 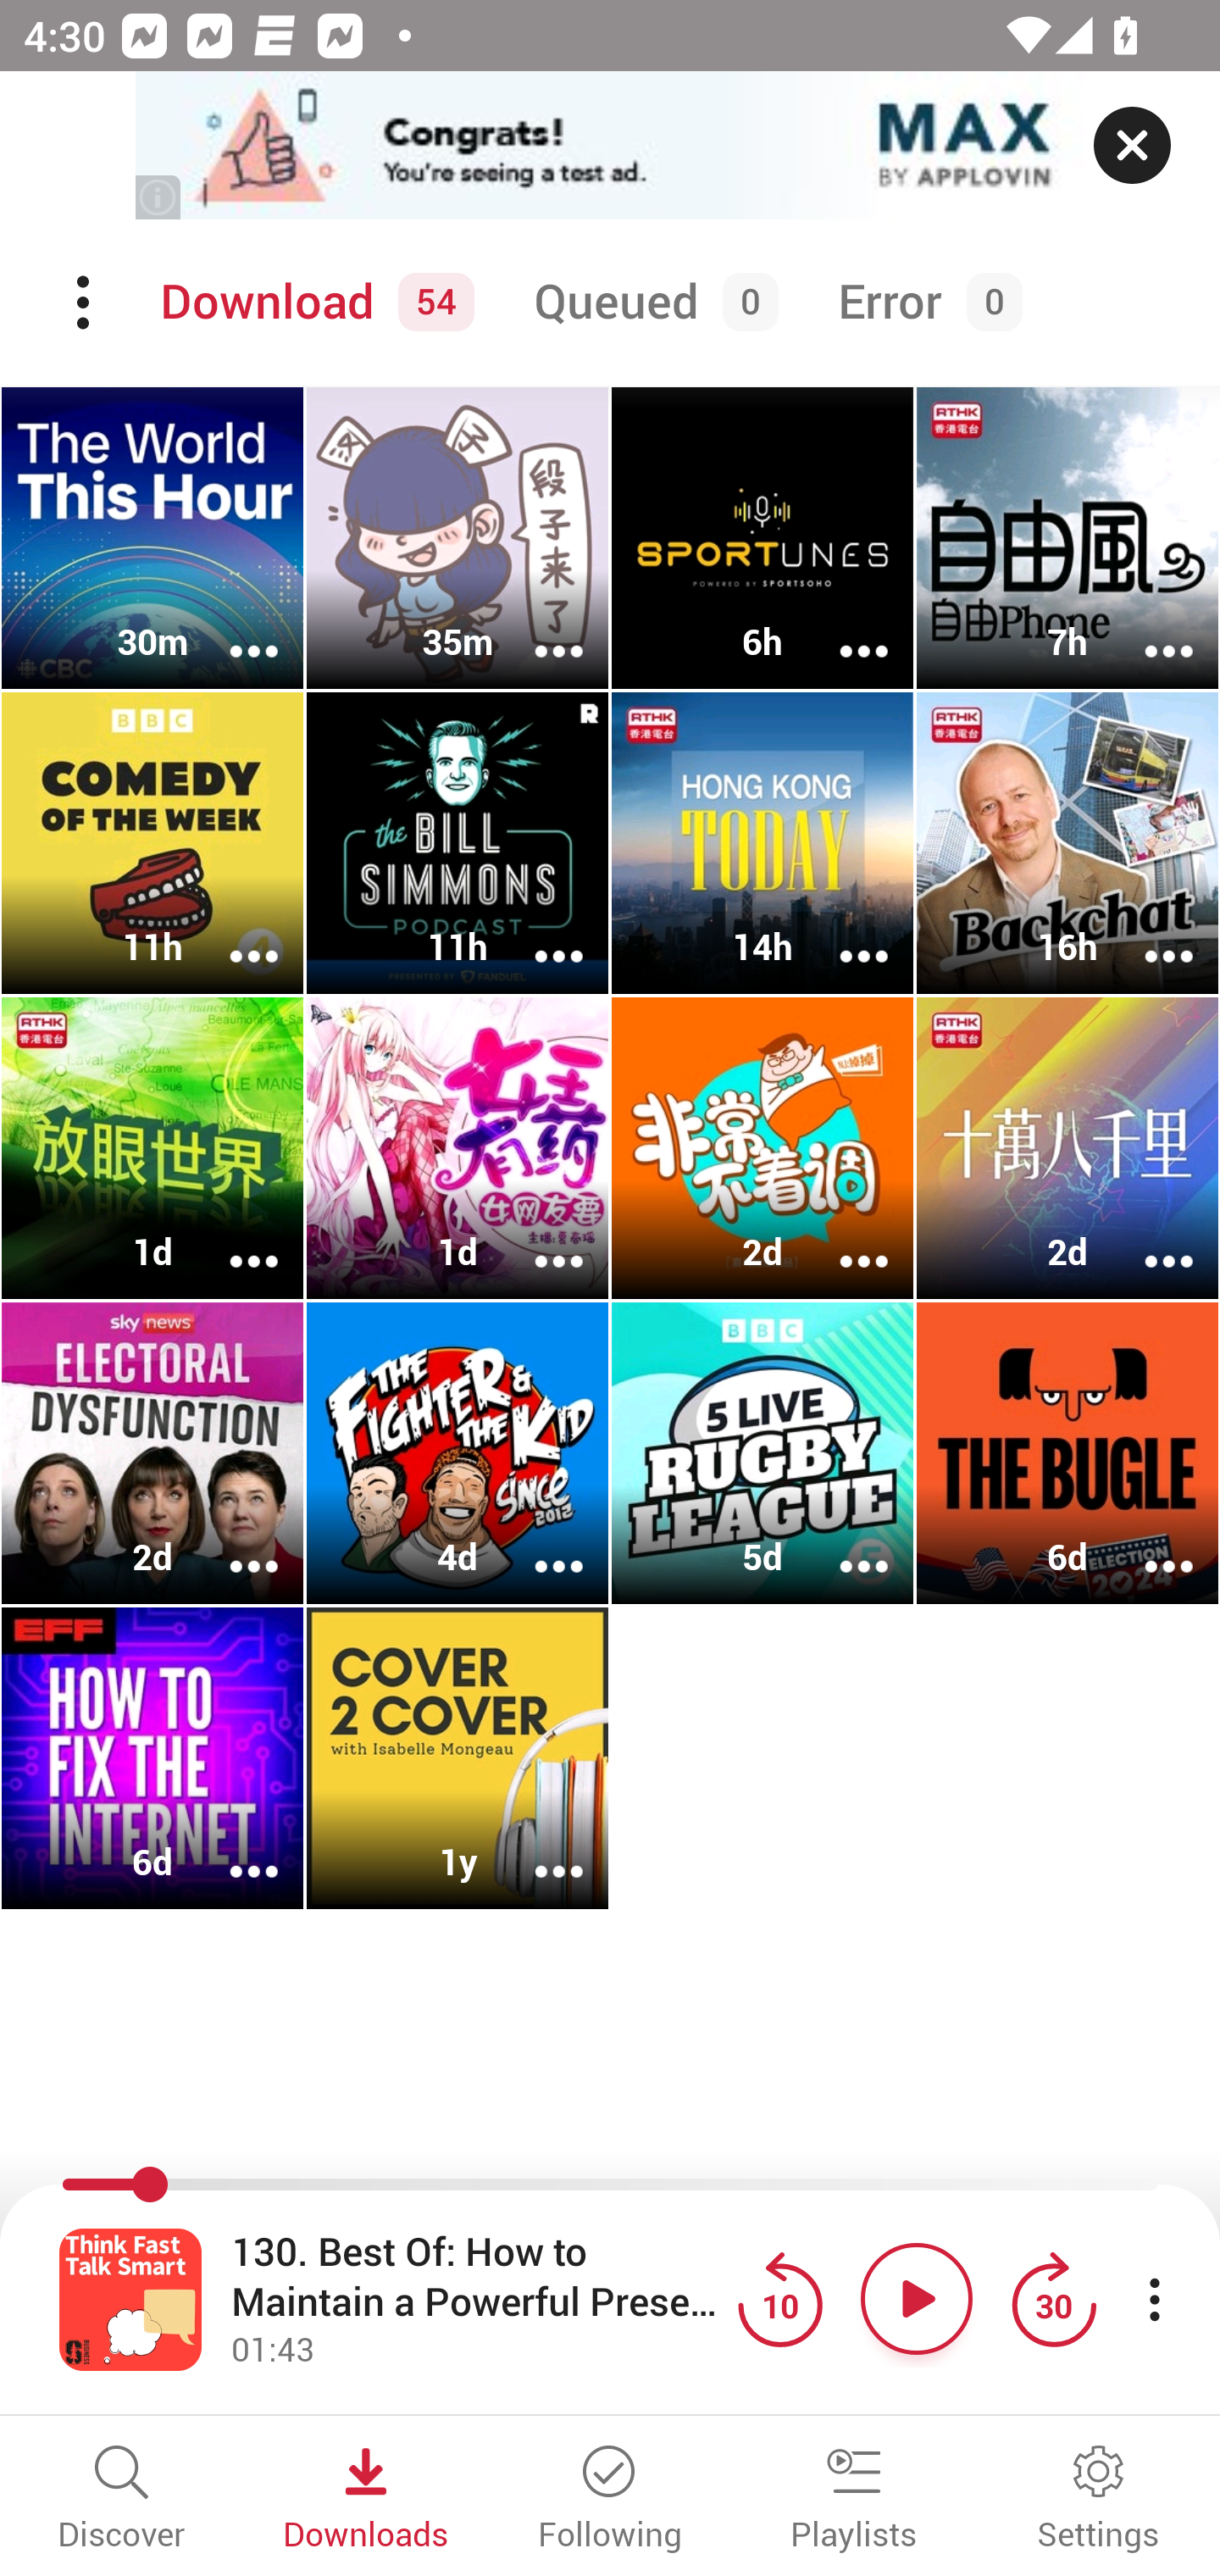 What do you see at coordinates (232, 935) in the screenshot?
I see `More options` at bounding box center [232, 935].